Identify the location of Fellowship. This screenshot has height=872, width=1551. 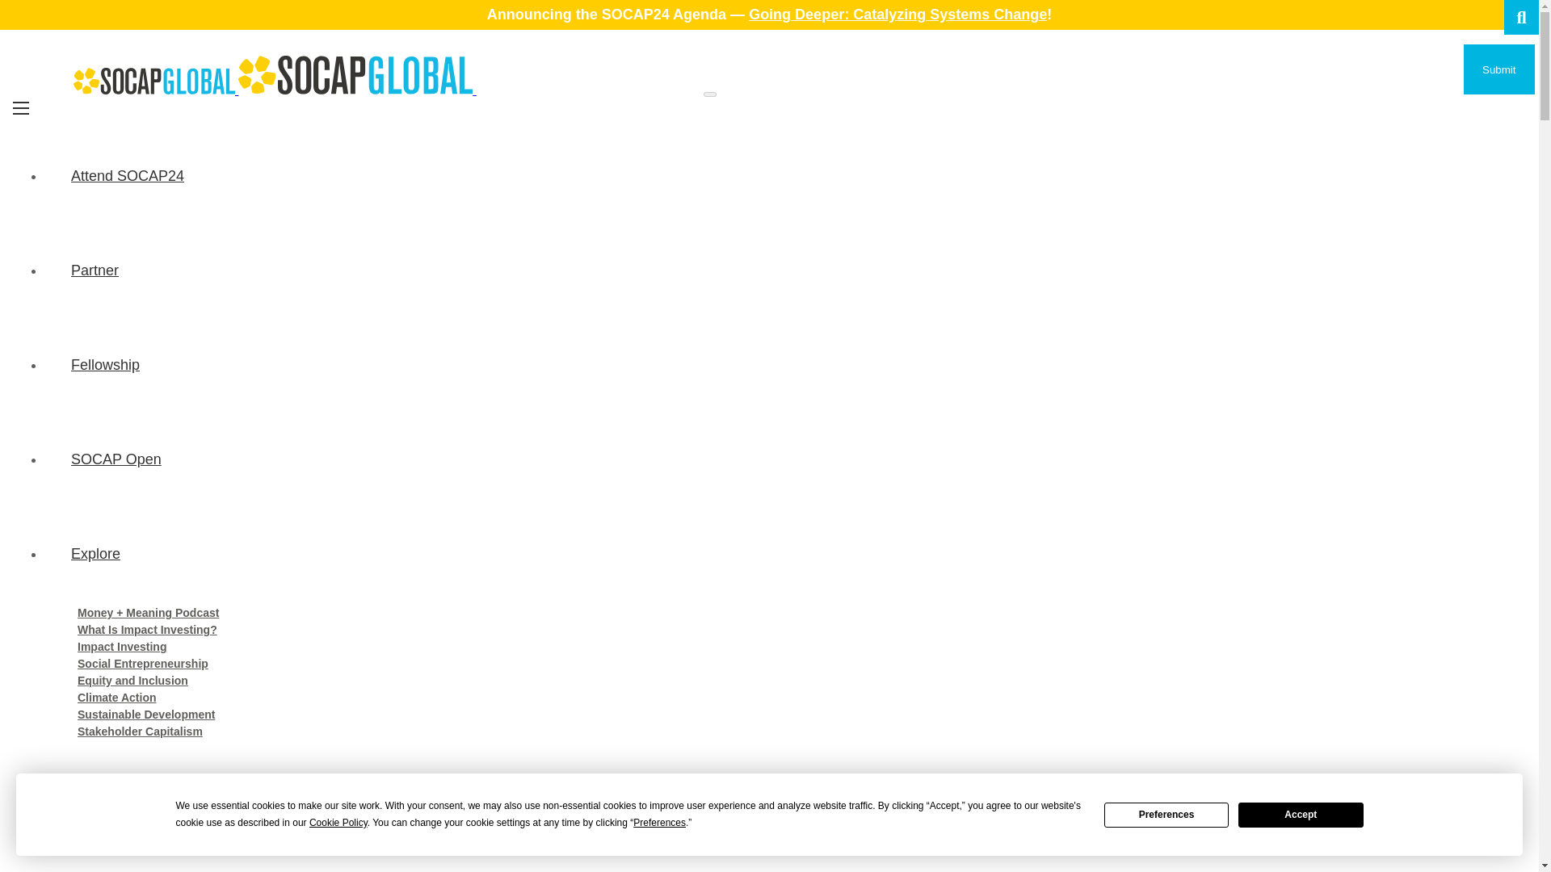
(785, 365).